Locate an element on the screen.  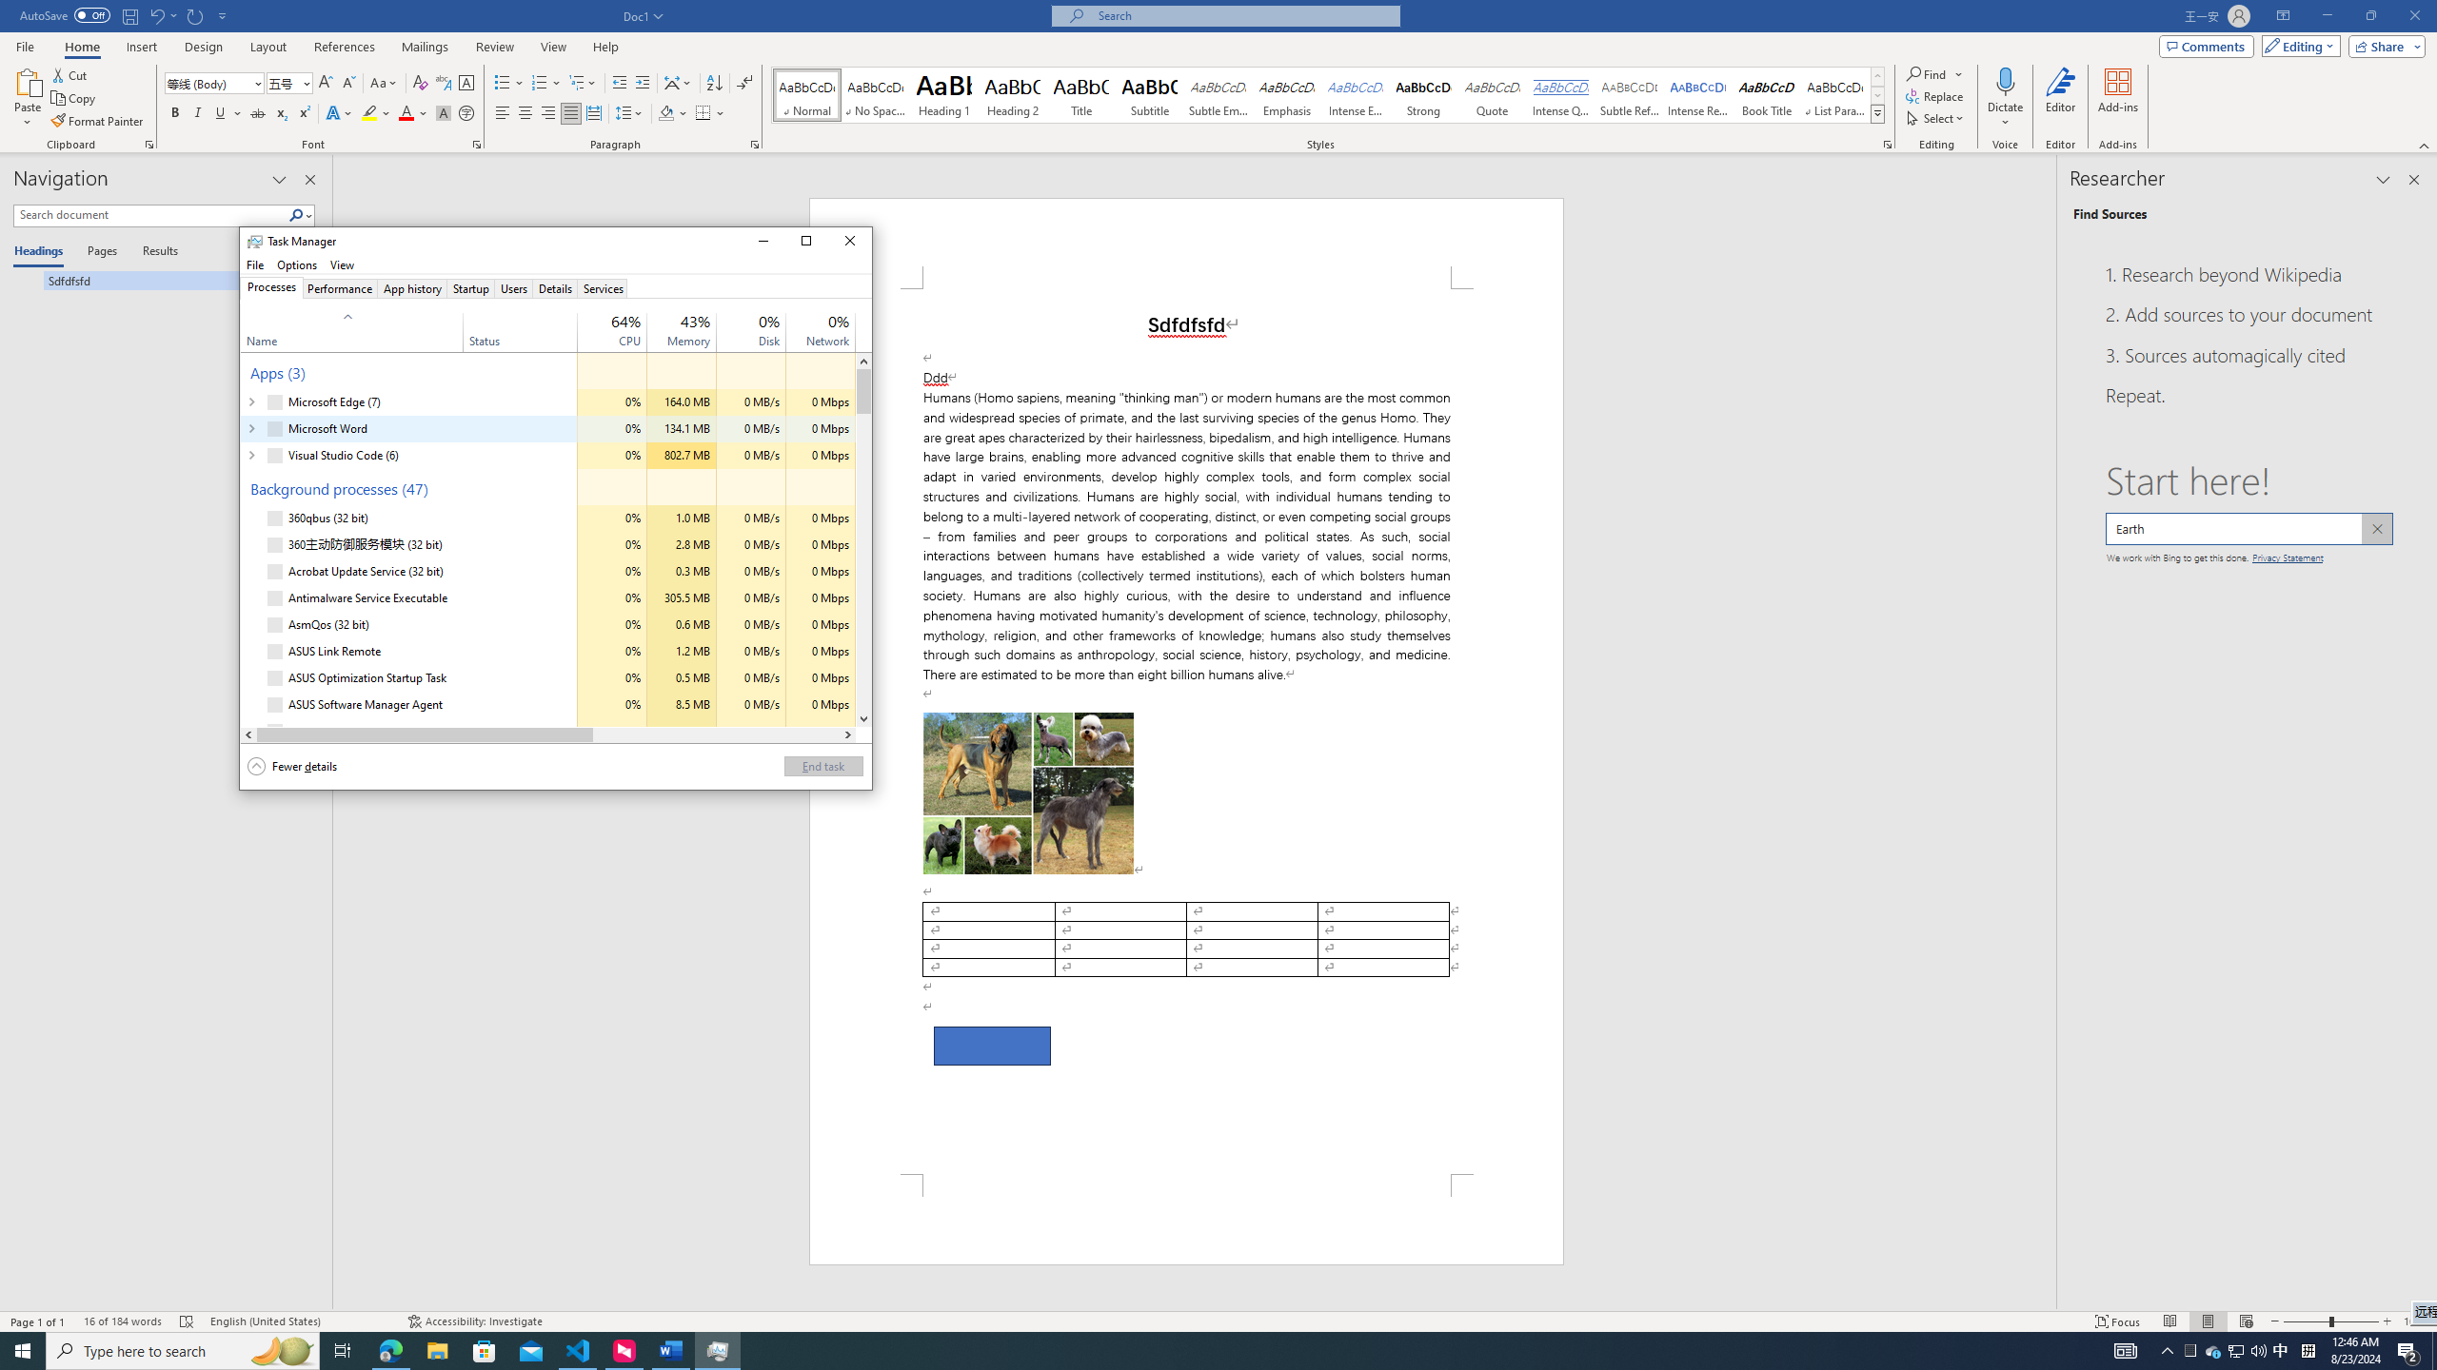
Intense Reference is located at coordinates (1698, 95).